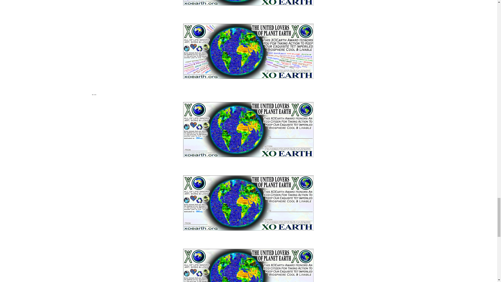 The image size is (501, 282). I want to click on XOEarth Awards - slow, so click(248, 203).